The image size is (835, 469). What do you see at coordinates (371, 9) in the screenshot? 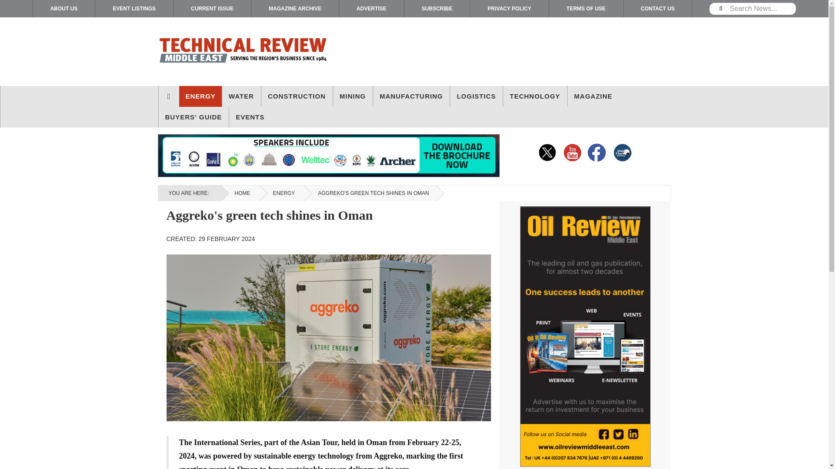
I see `ADVERTISE` at bounding box center [371, 9].